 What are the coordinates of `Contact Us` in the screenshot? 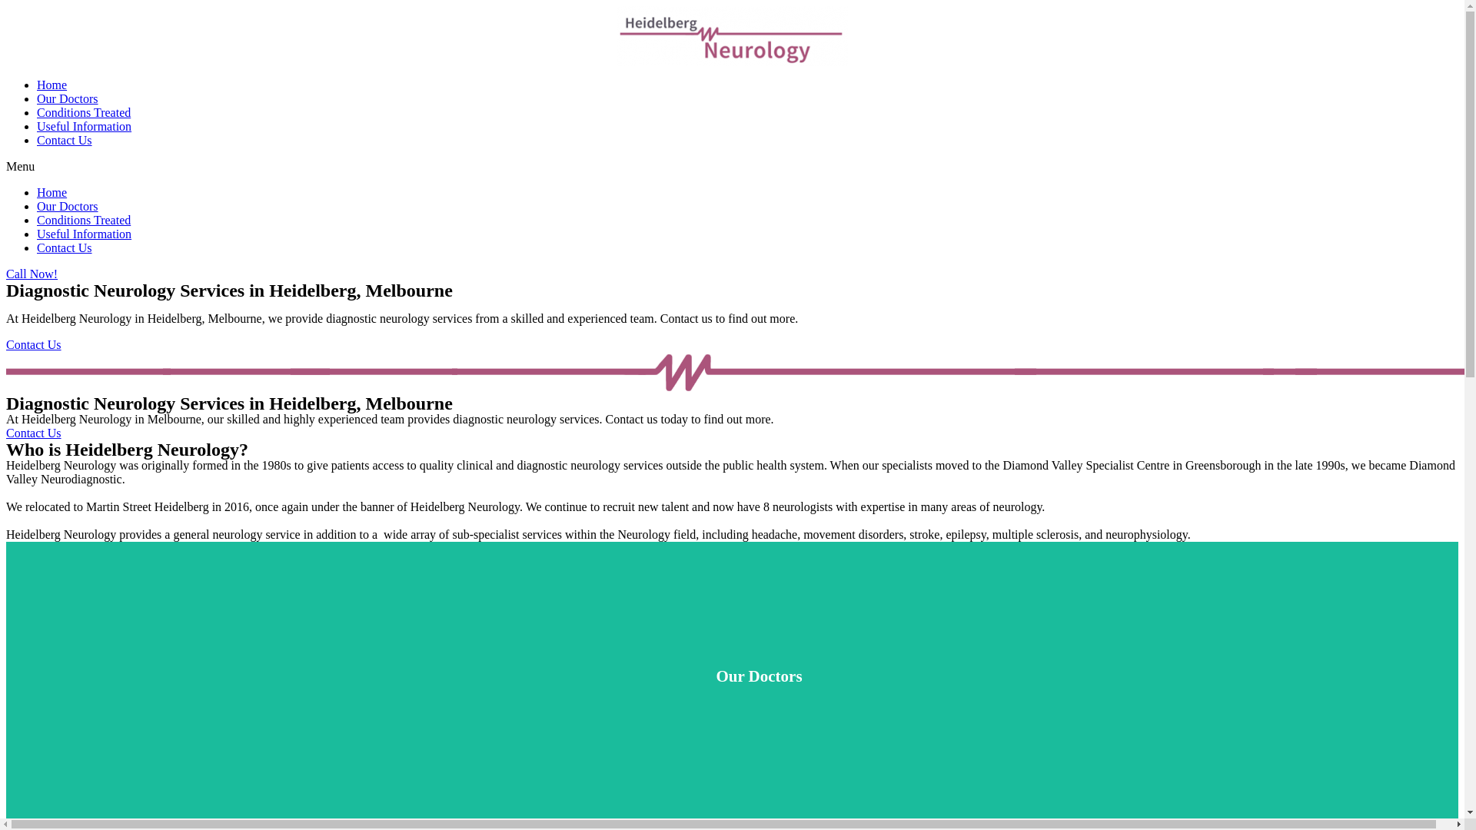 It's located at (65, 247).